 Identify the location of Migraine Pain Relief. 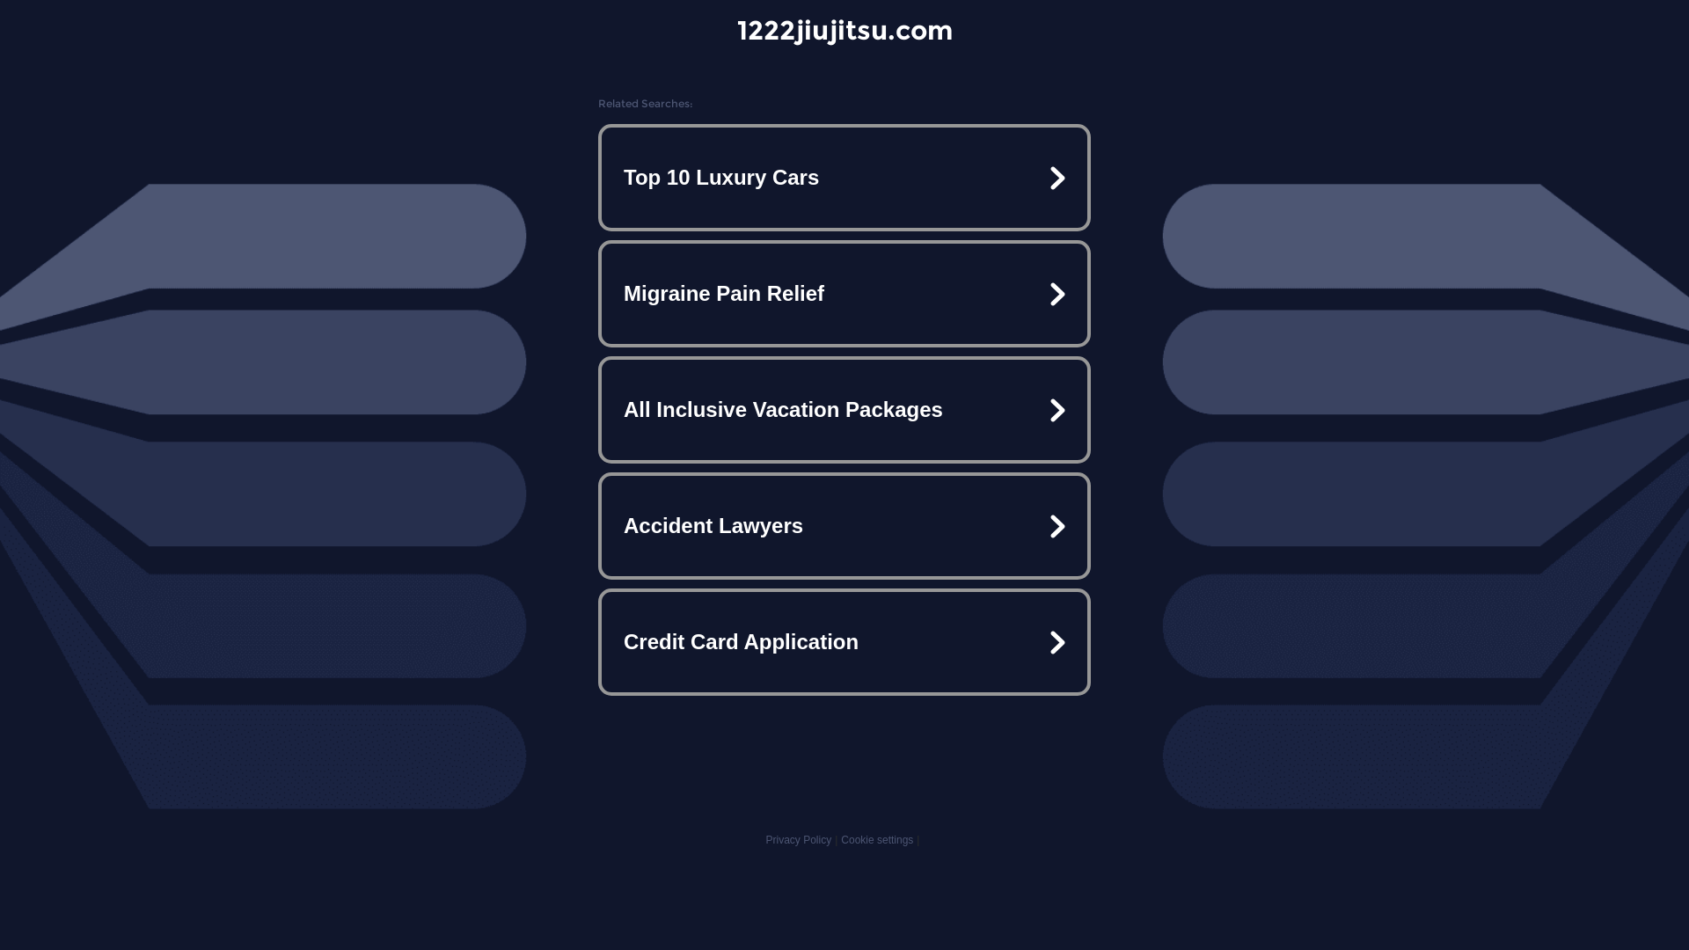
(844, 294).